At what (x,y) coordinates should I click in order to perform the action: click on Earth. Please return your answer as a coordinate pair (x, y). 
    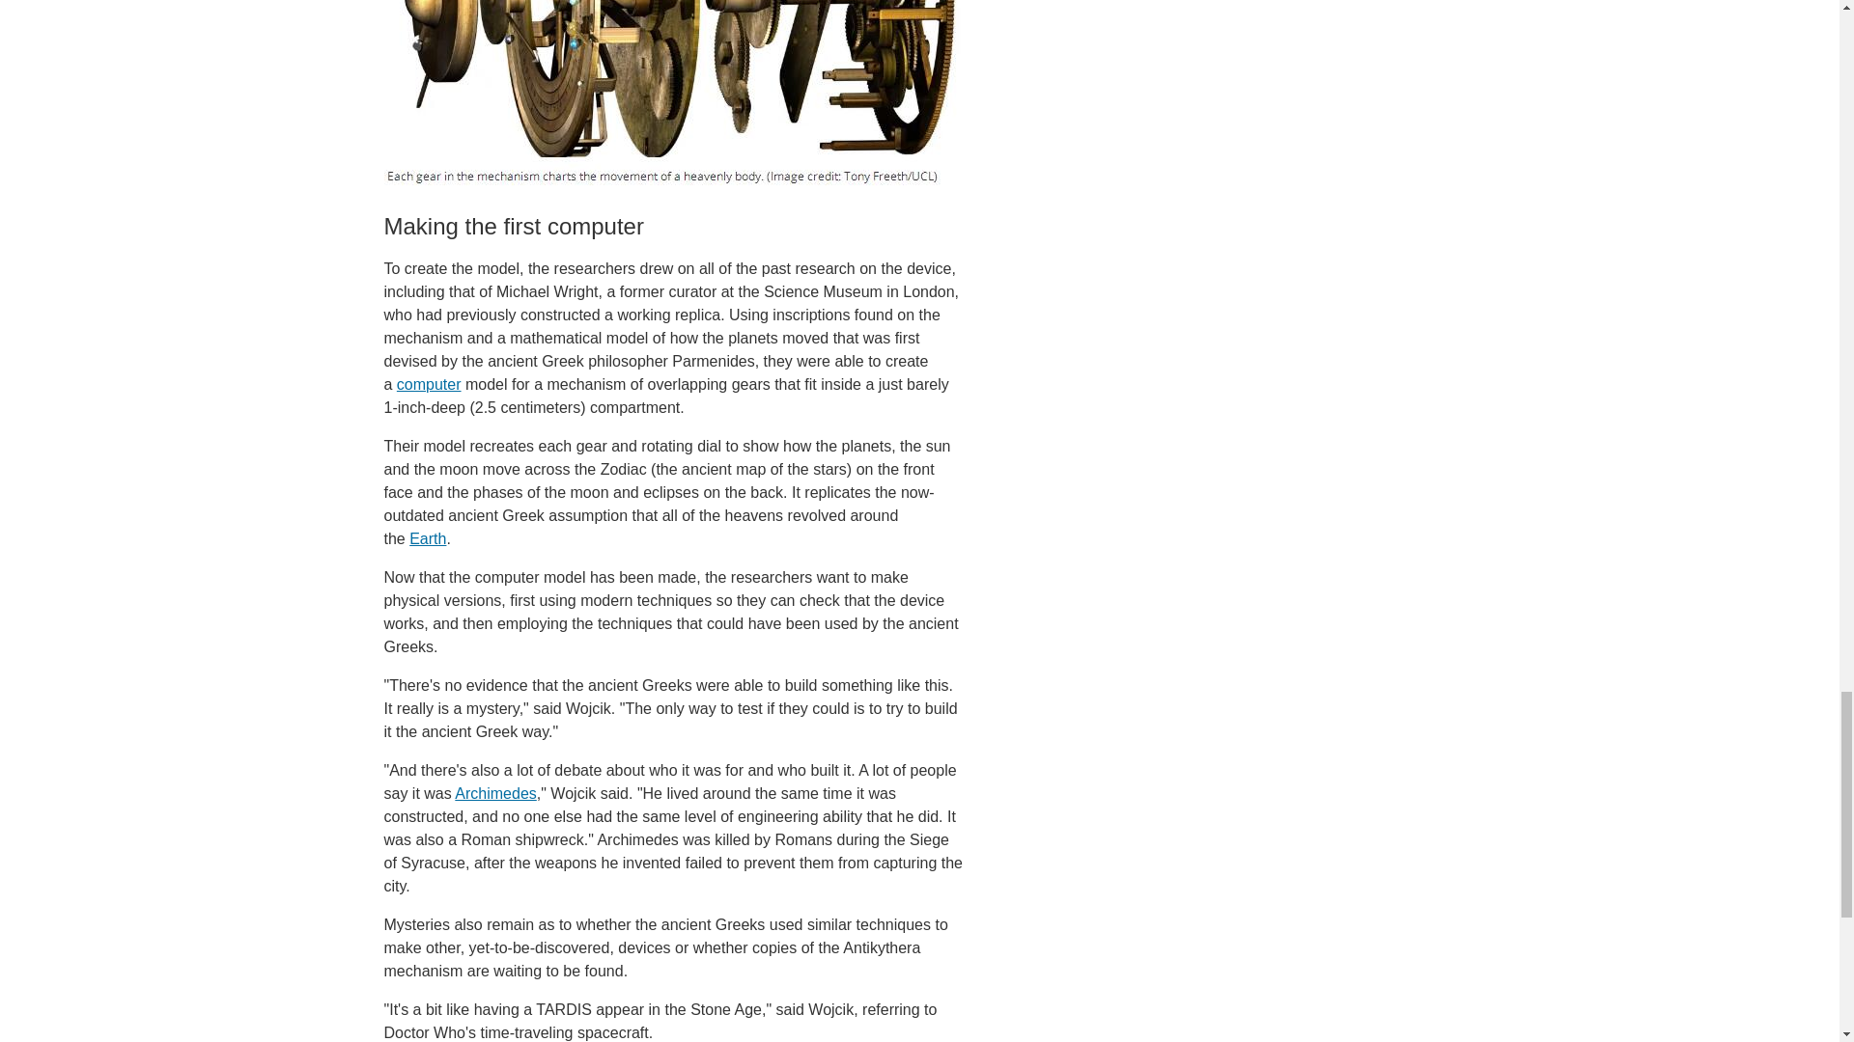
    Looking at the image, I should click on (428, 538).